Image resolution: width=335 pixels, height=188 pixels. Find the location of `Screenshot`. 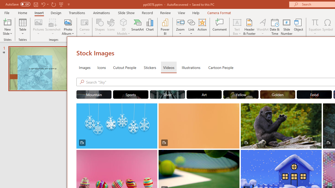

Screenshot is located at coordinates (53, 27).